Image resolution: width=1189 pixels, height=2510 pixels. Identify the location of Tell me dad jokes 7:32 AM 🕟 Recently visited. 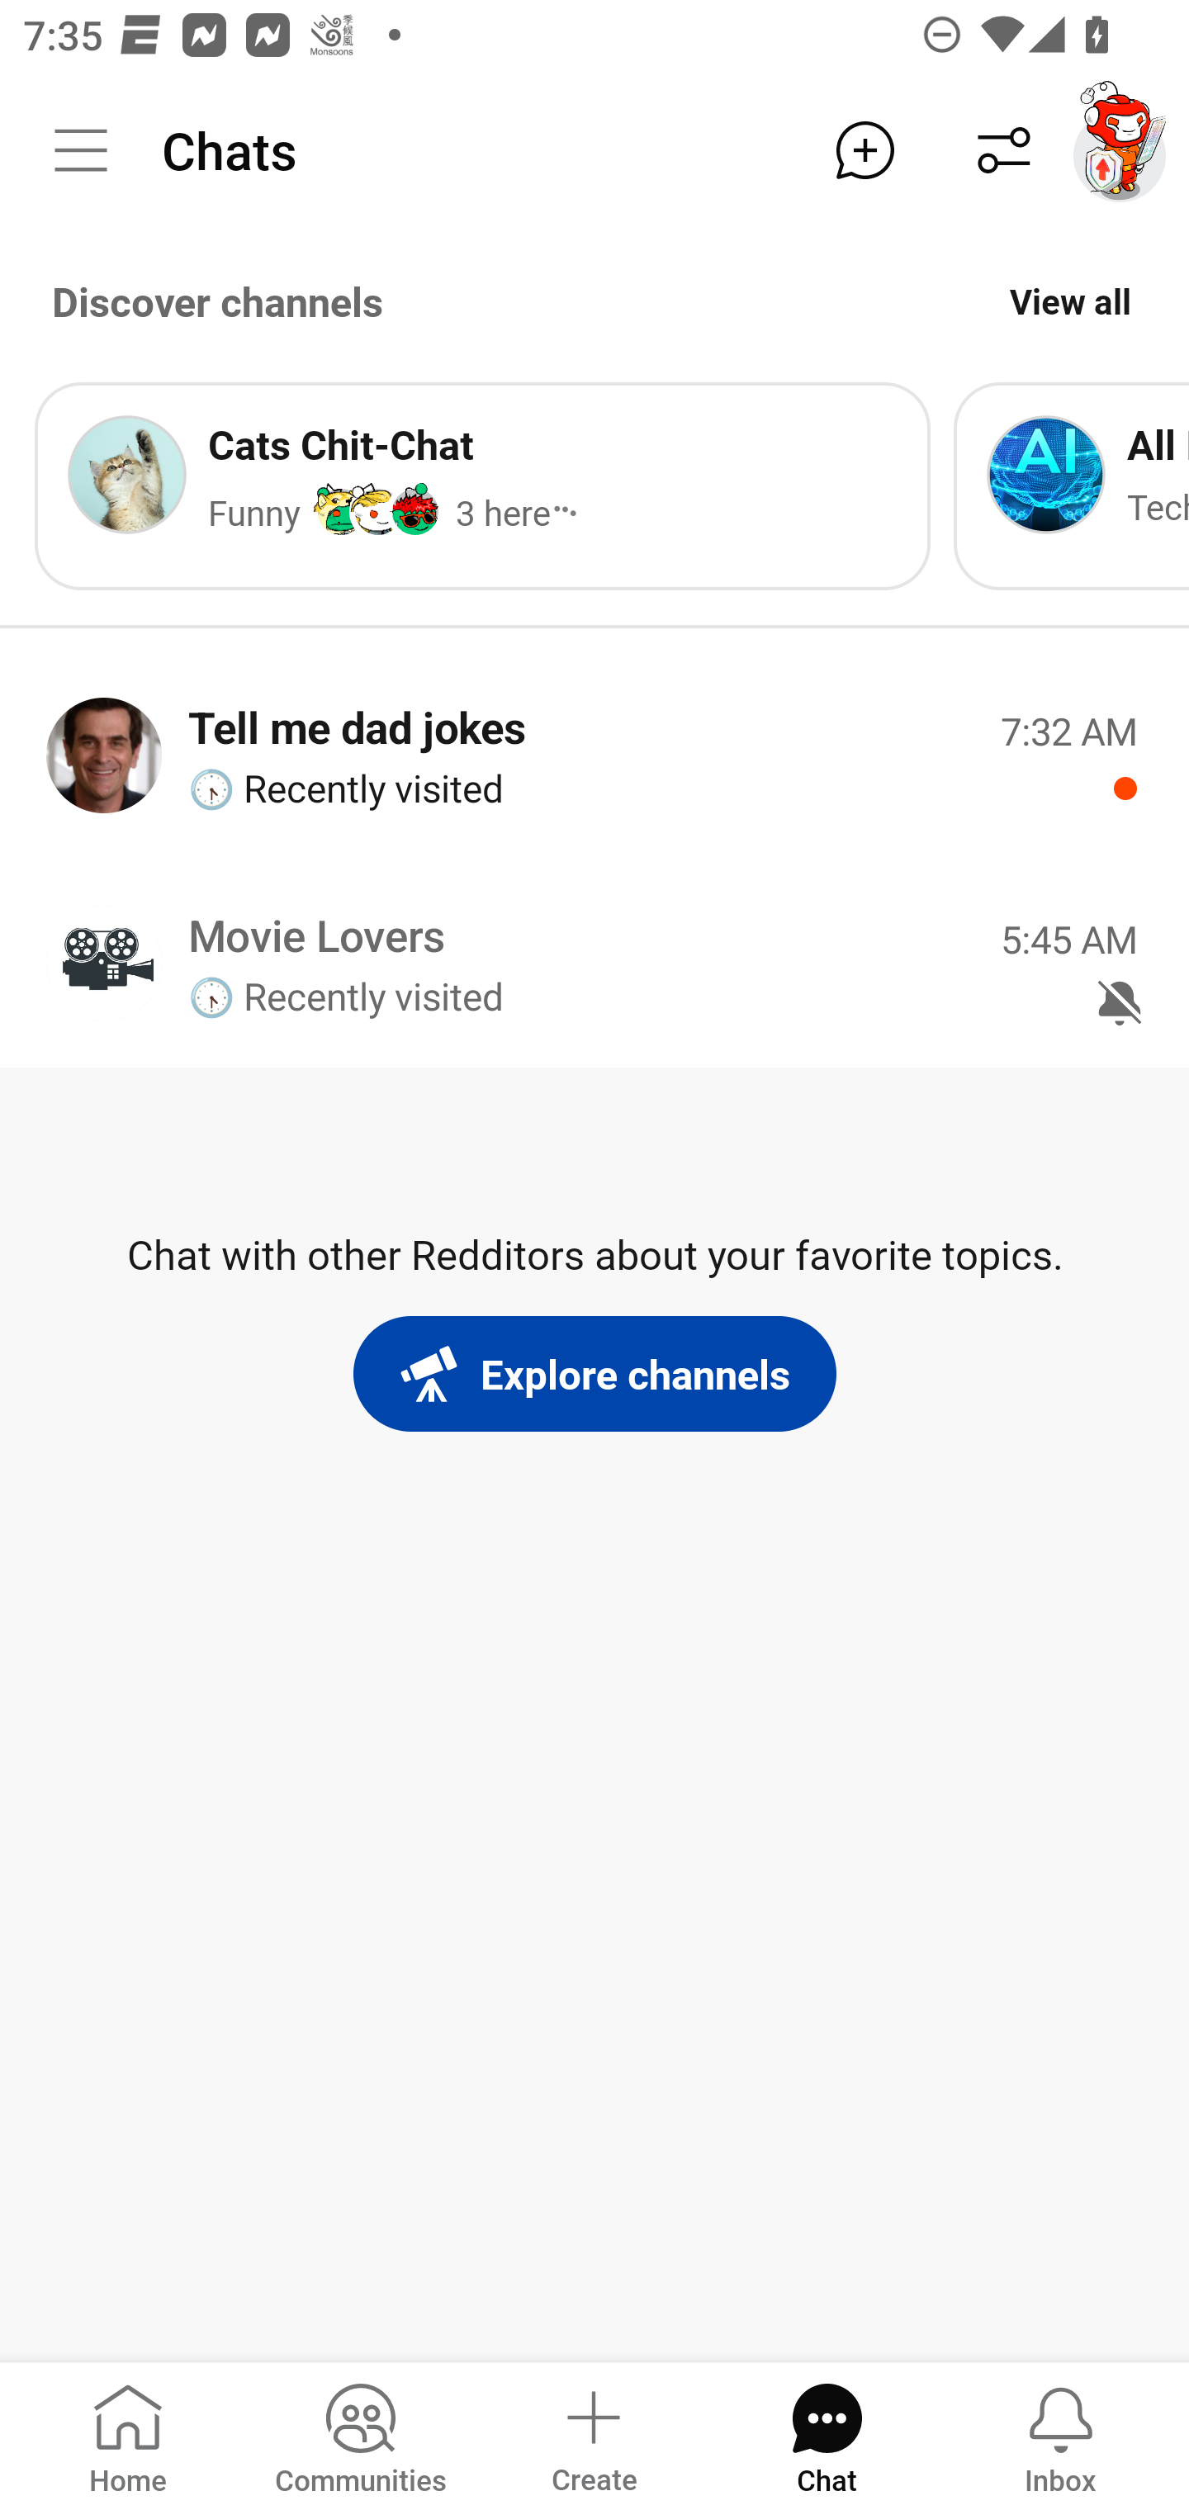
(594, 755).